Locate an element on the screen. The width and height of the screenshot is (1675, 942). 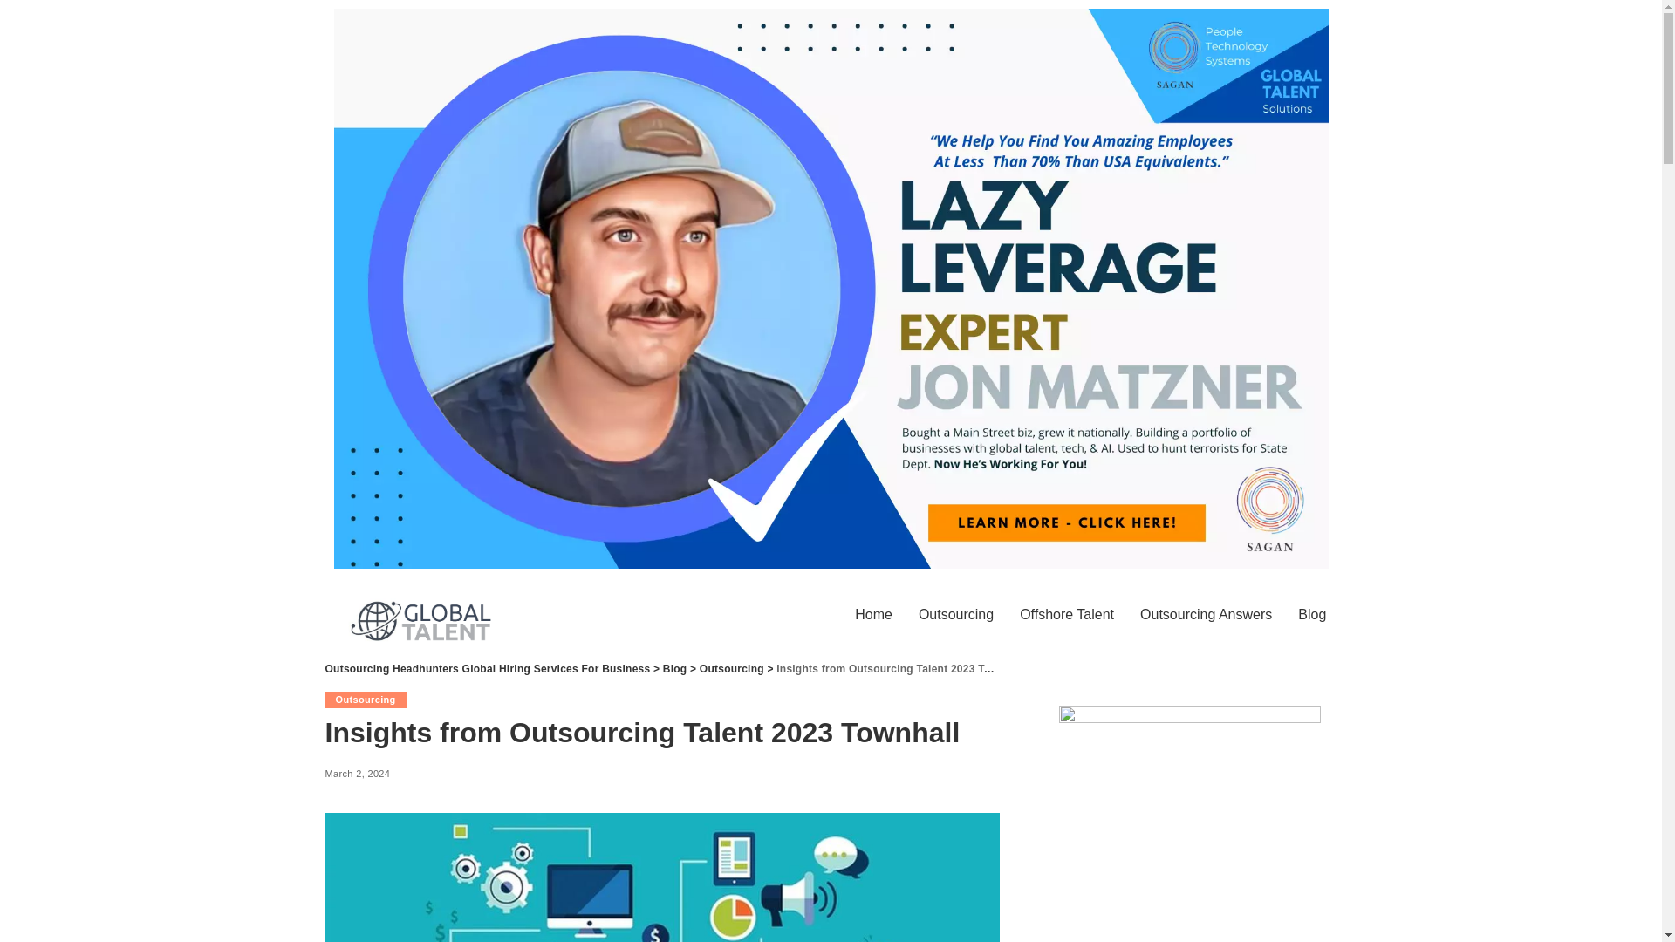
Outsourcing is located at coordinates (365, 699).